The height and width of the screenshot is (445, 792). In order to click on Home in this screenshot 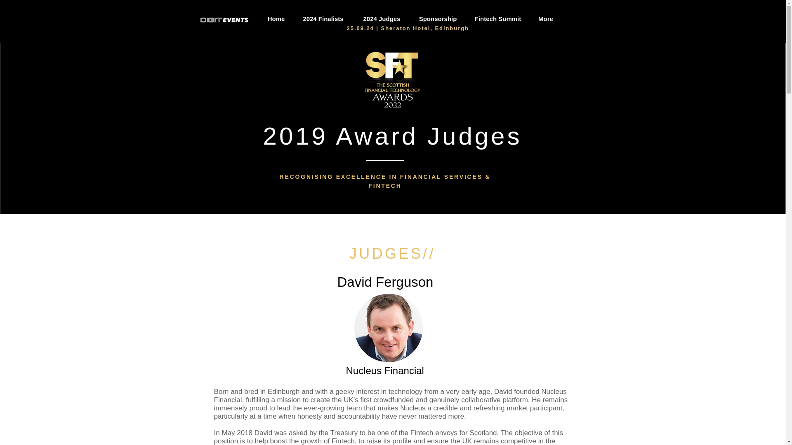, I will do `click(276, 18)`.